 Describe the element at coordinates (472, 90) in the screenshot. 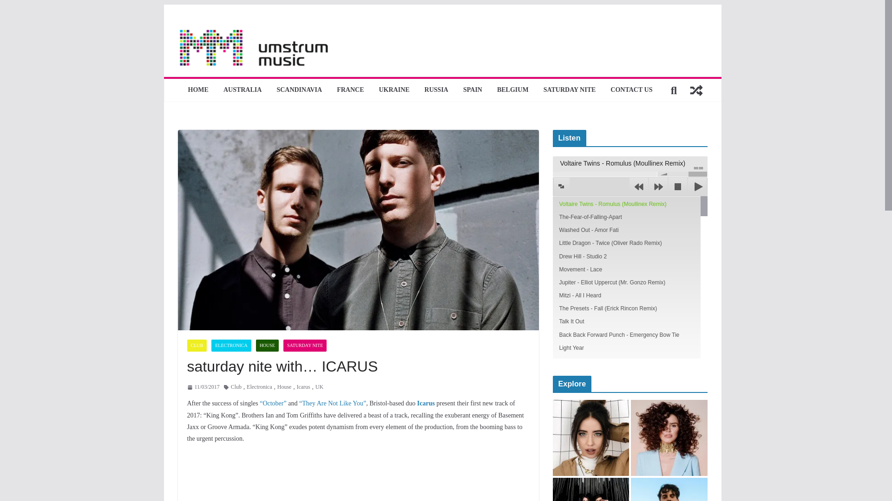

I see `SPAIN` at that location.